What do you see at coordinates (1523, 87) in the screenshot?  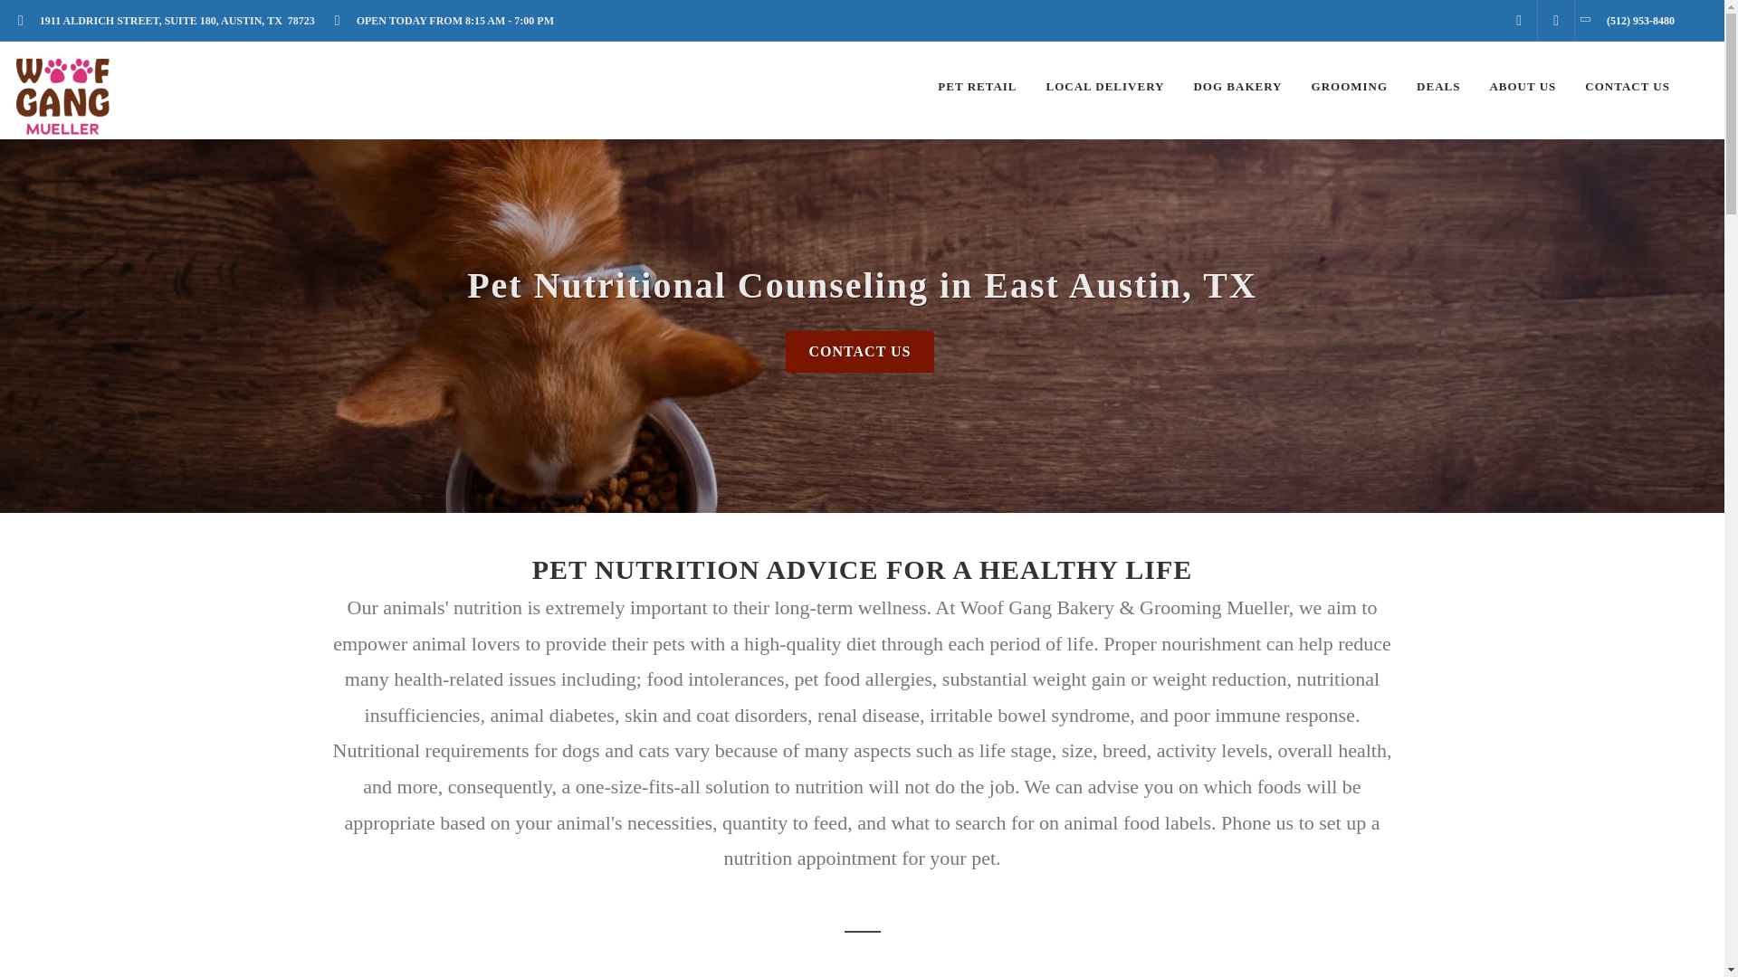 I see `ABOUT US` at bounding box center [1523, 87].